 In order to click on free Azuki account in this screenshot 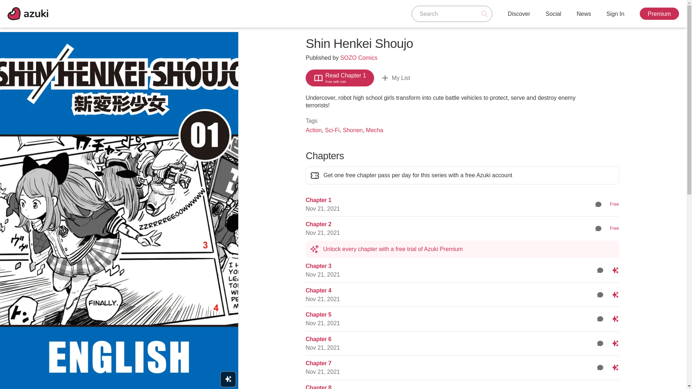, I will do `click(489, 175)`.